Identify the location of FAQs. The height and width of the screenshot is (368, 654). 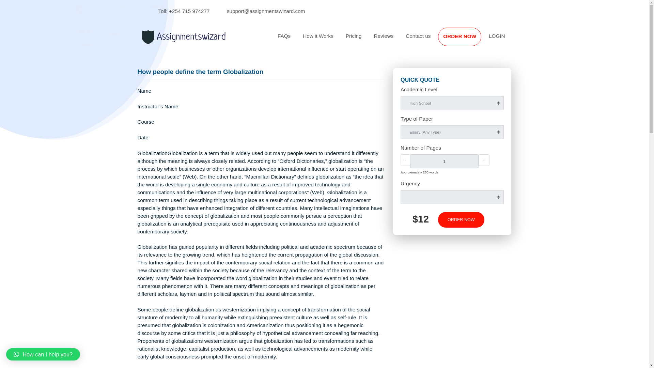
(315, 40).